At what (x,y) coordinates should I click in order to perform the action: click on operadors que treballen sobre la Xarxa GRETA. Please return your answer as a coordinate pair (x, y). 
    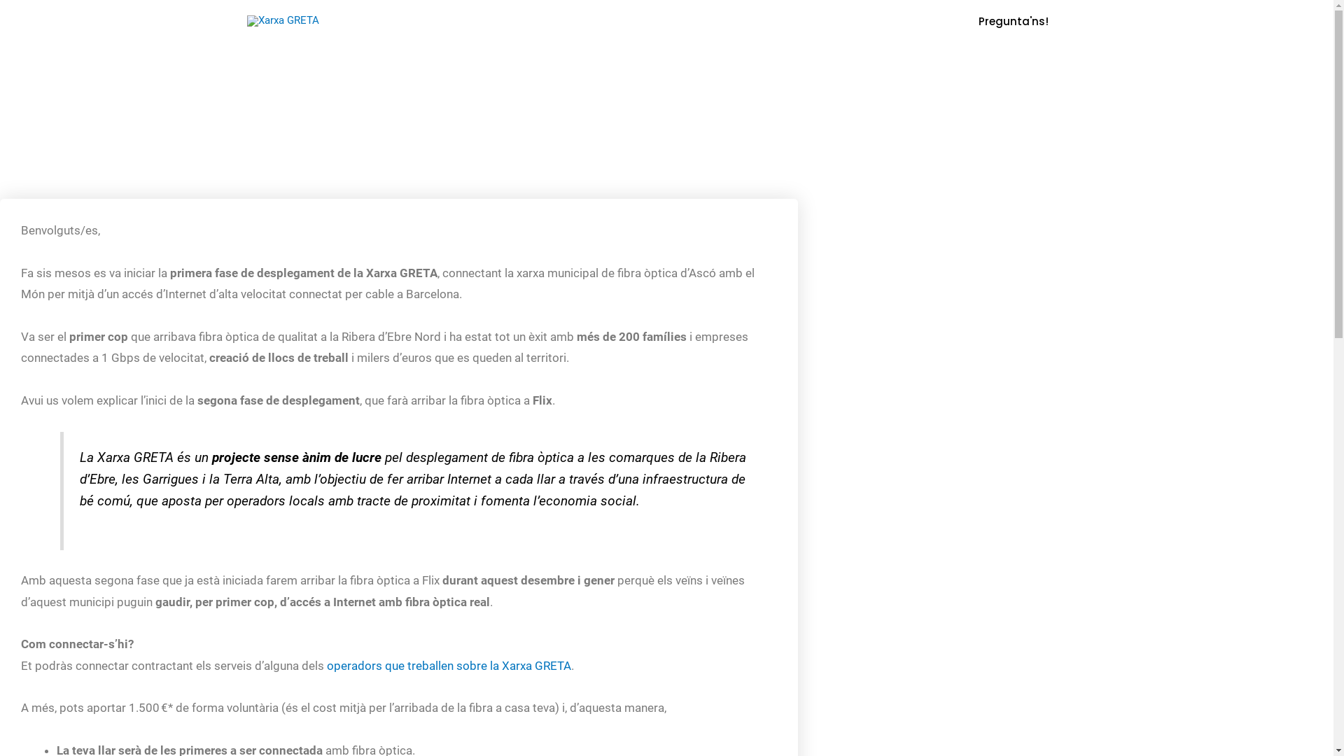
    Looking at the image, I should click on (449, 666).